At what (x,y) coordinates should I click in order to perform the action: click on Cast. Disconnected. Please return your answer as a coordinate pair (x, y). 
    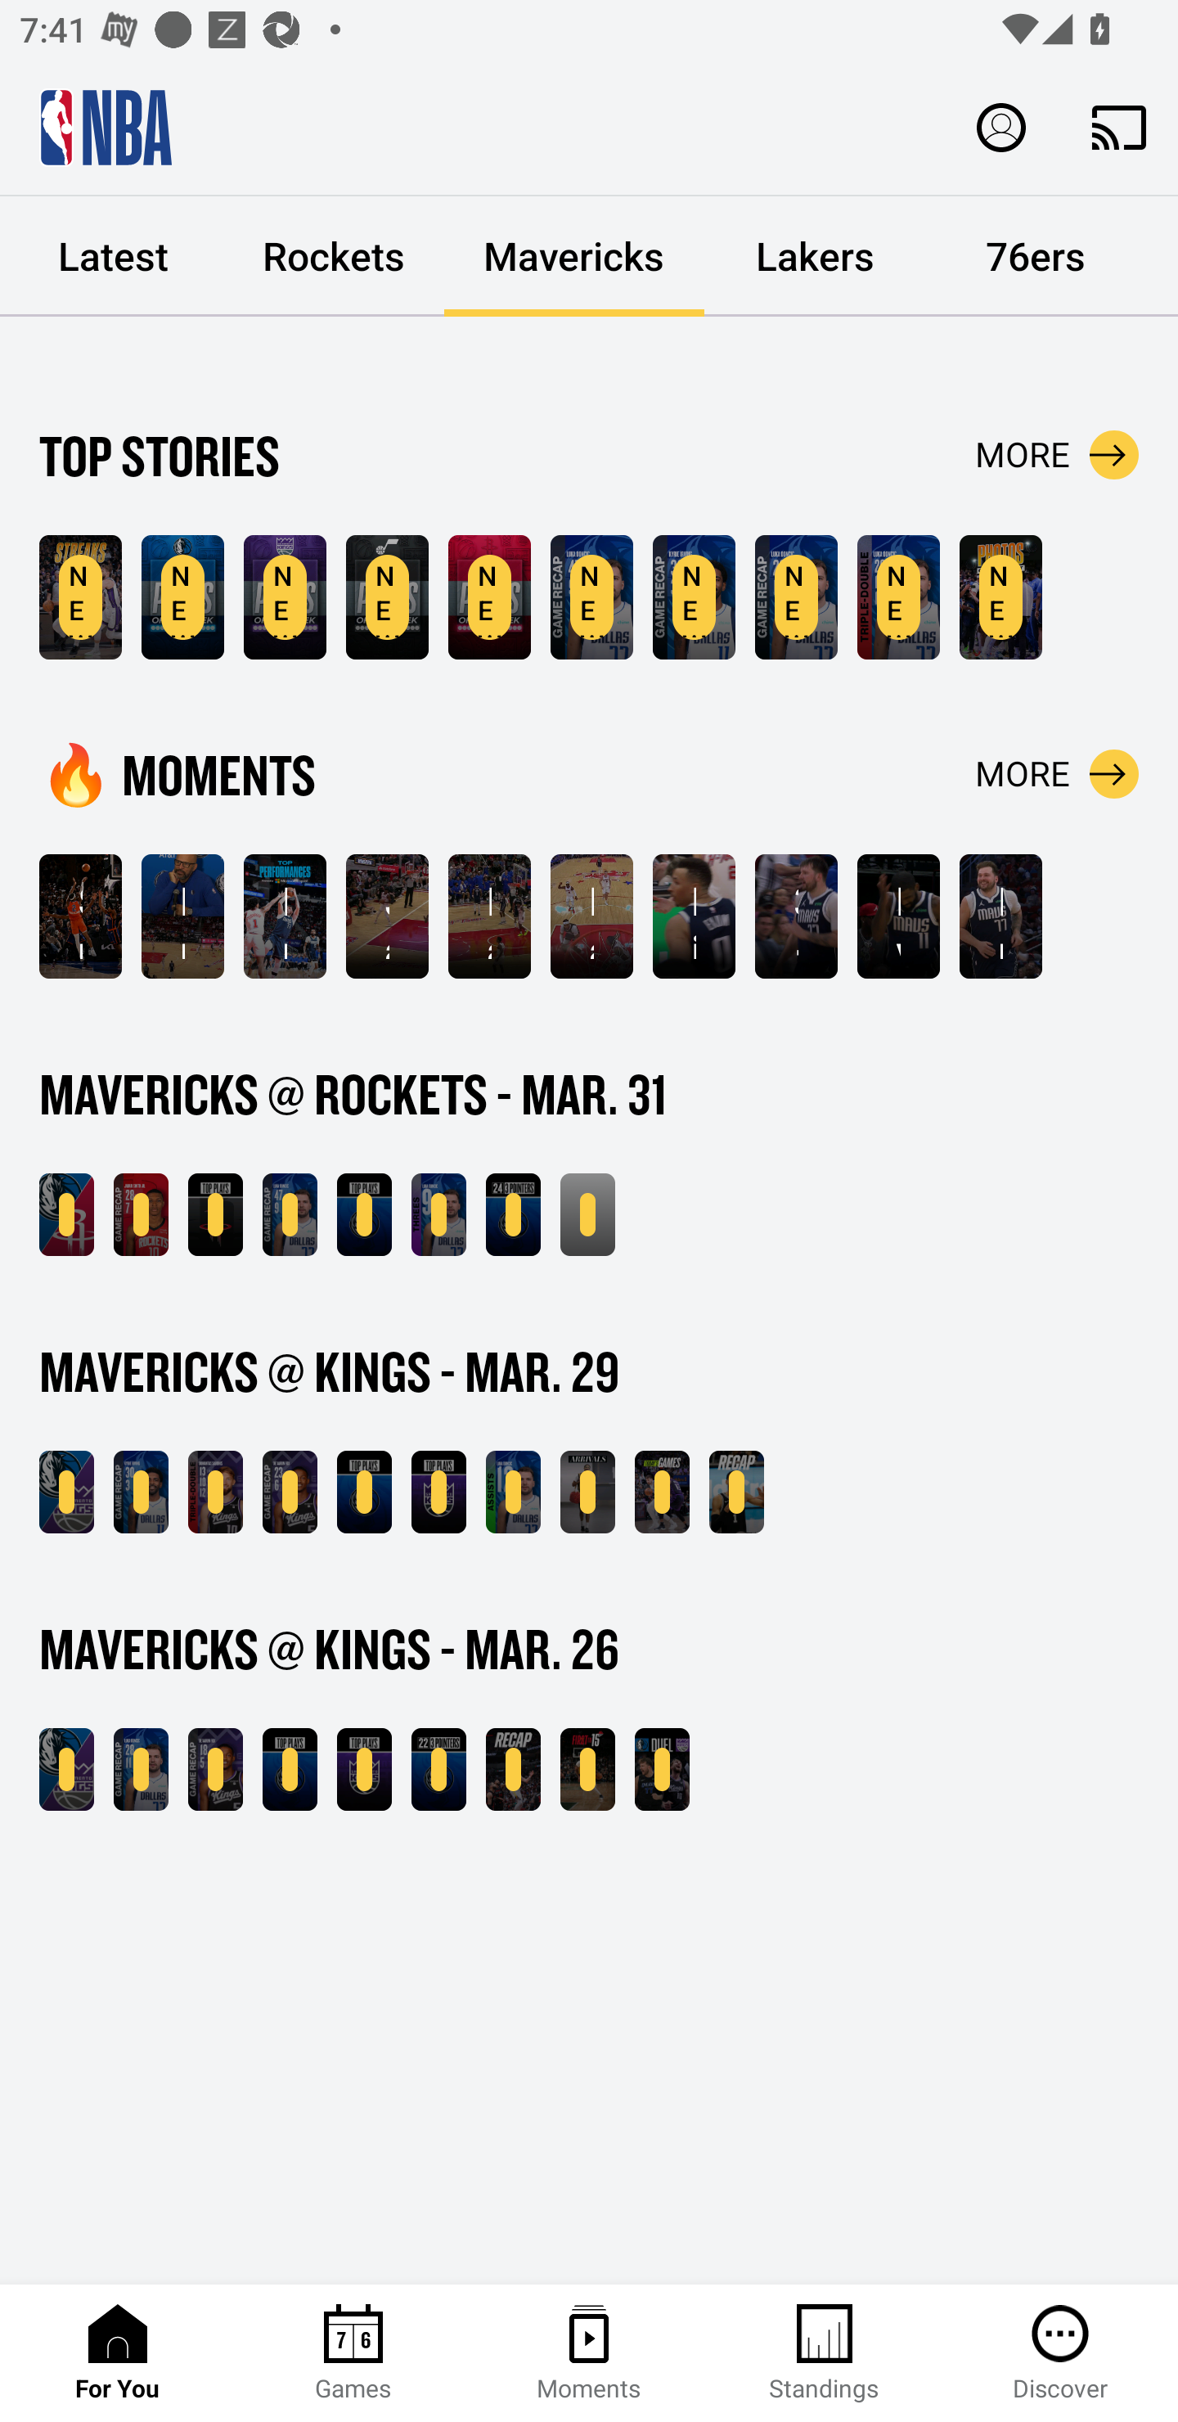
    Looking at the image, I should click on (1119, 127).